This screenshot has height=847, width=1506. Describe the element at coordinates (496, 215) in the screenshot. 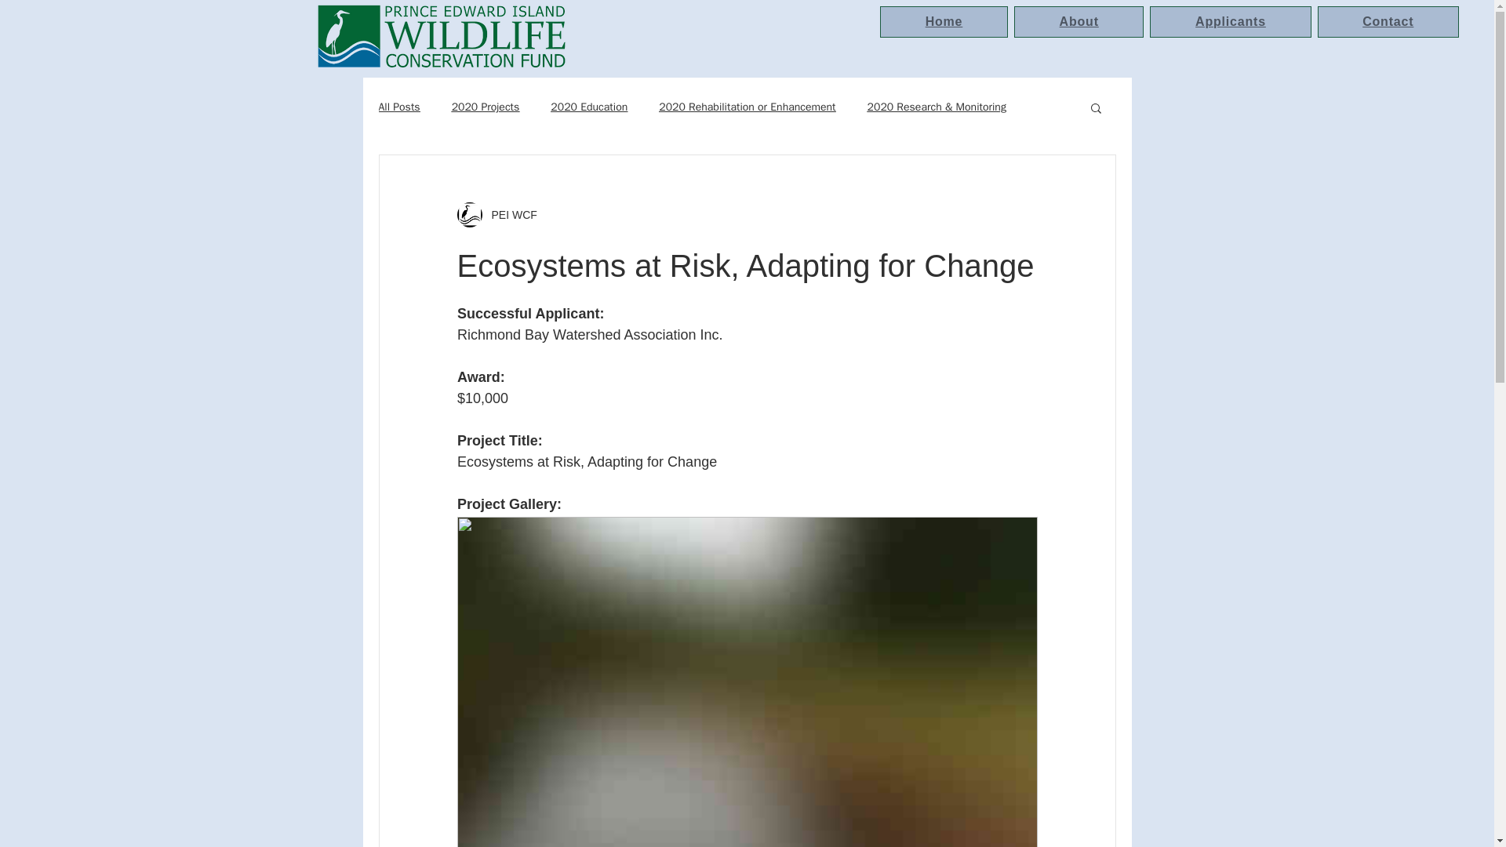

I see `PEI WCF` at that location.